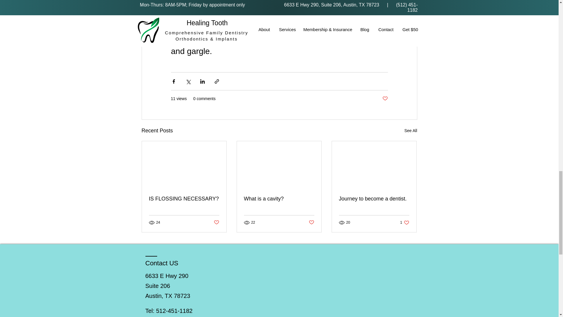  I want to click on Post not marked as liked, so click(374, 199).